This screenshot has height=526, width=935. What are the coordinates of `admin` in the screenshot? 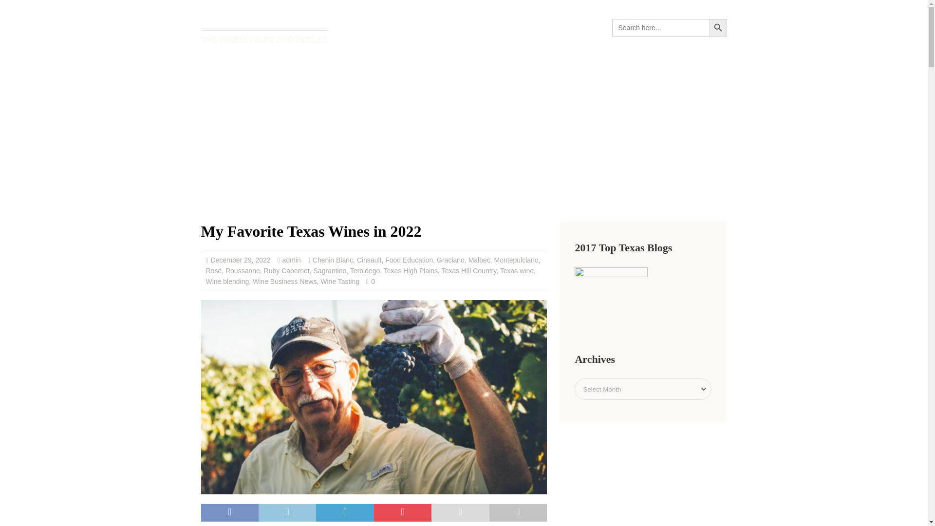 It's located at (291, 260).